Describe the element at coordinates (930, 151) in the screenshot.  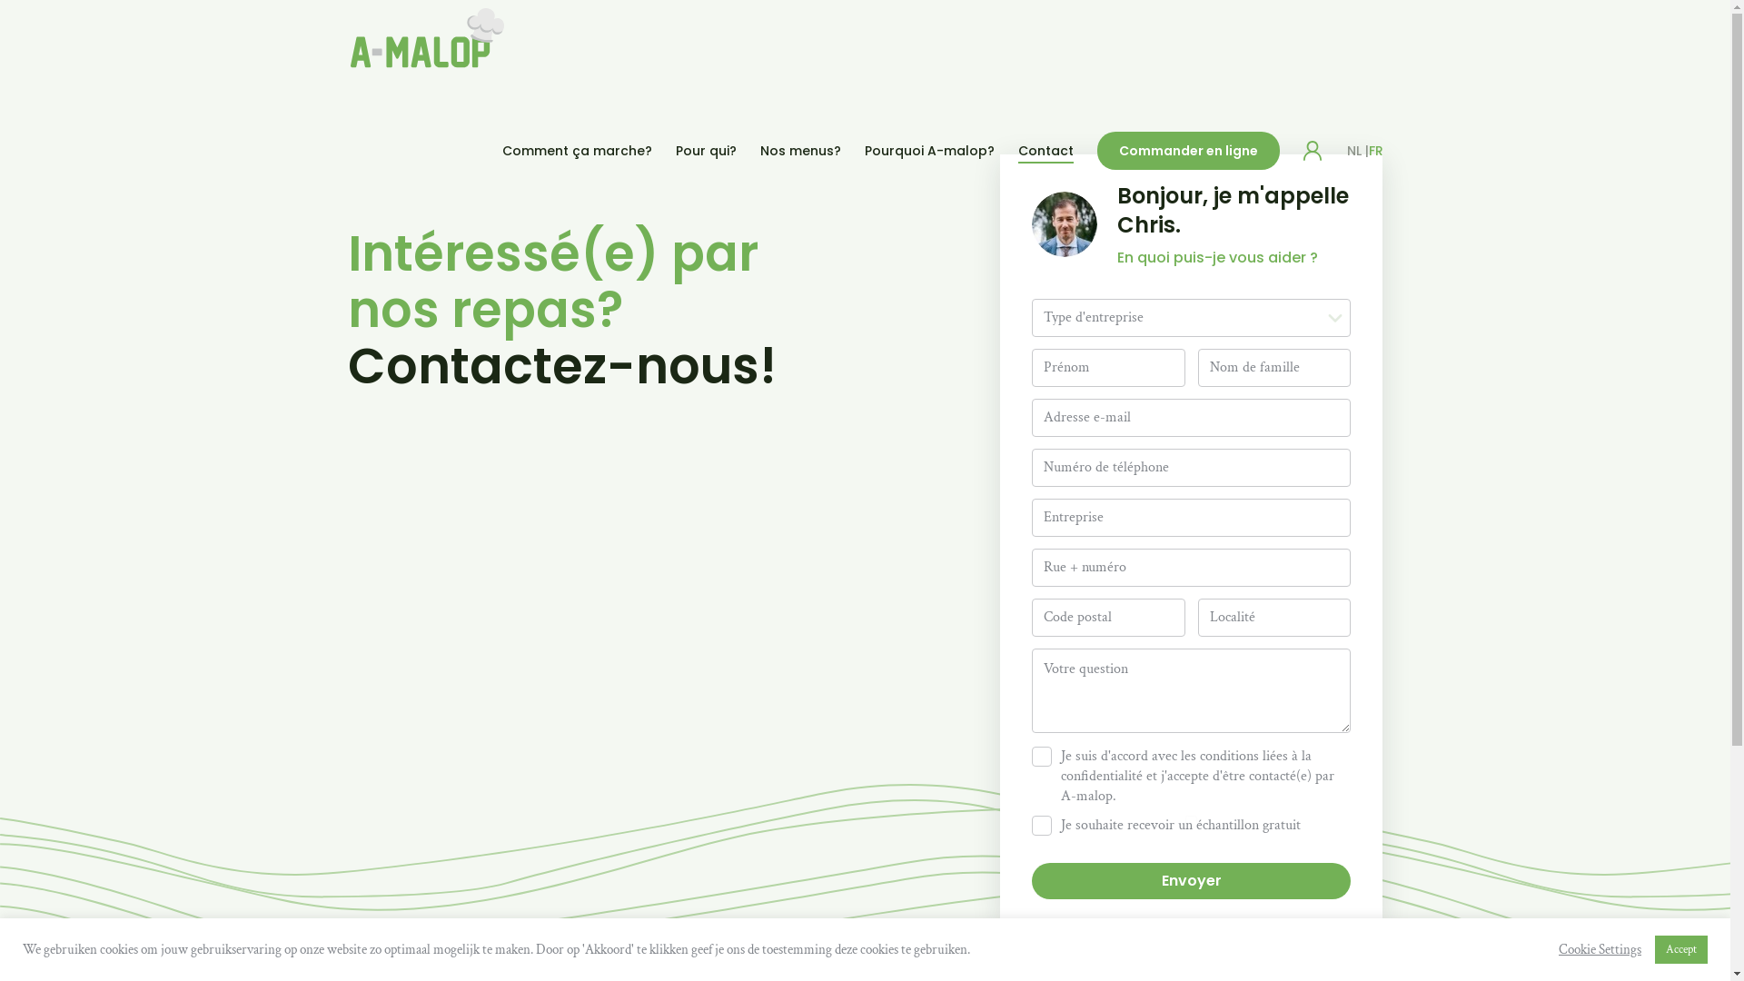
I see `Pourquoi A-malop?` at that location.